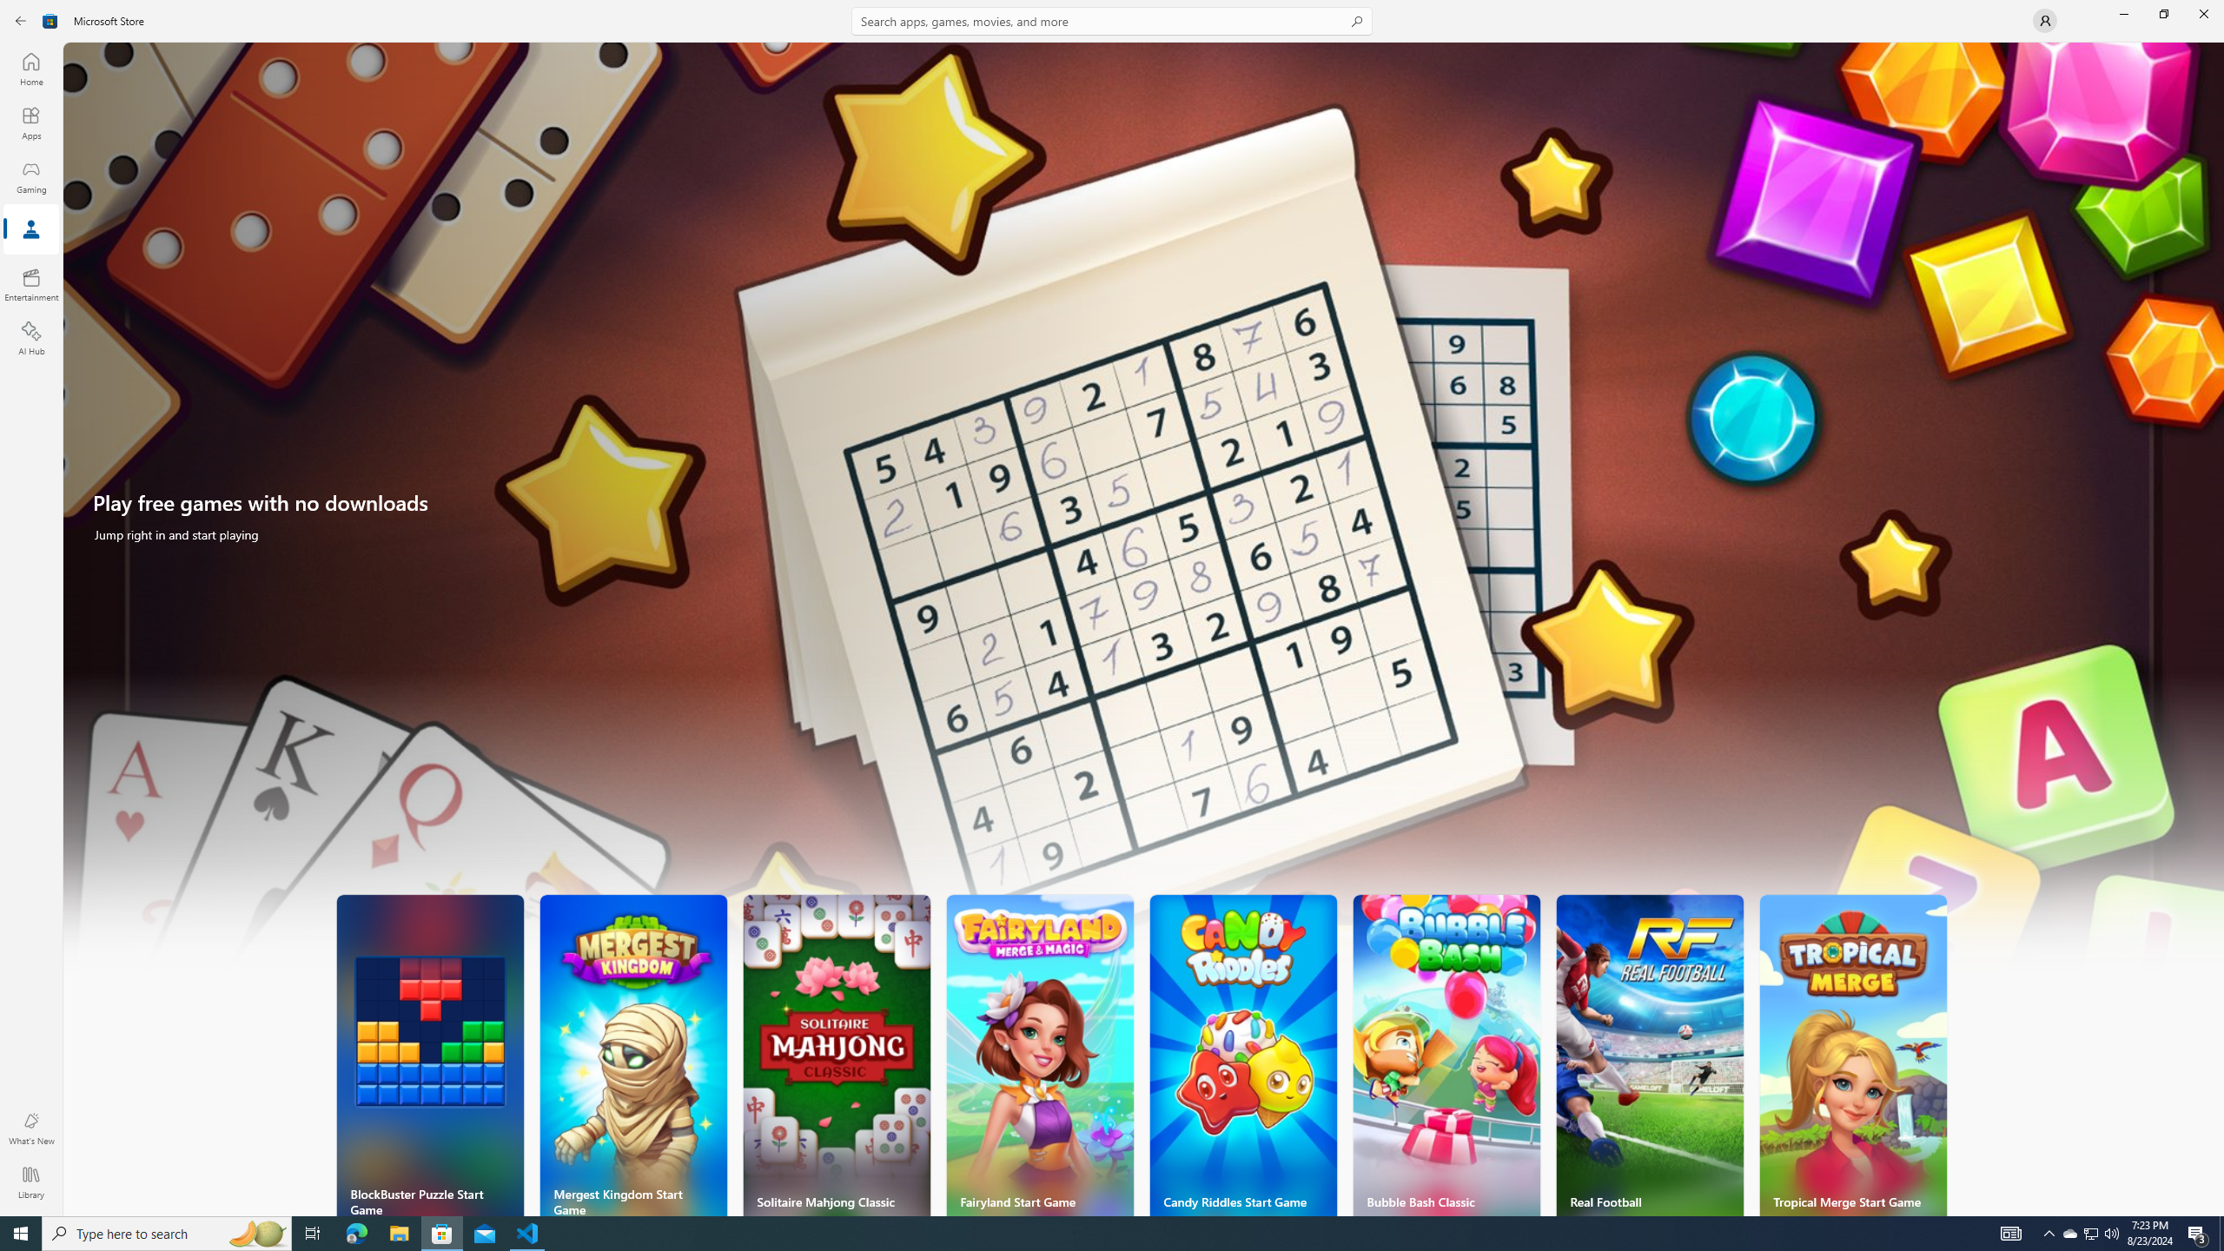 The image size is (2224, 1251). I want to click on AI Hub, so click(31, 338).